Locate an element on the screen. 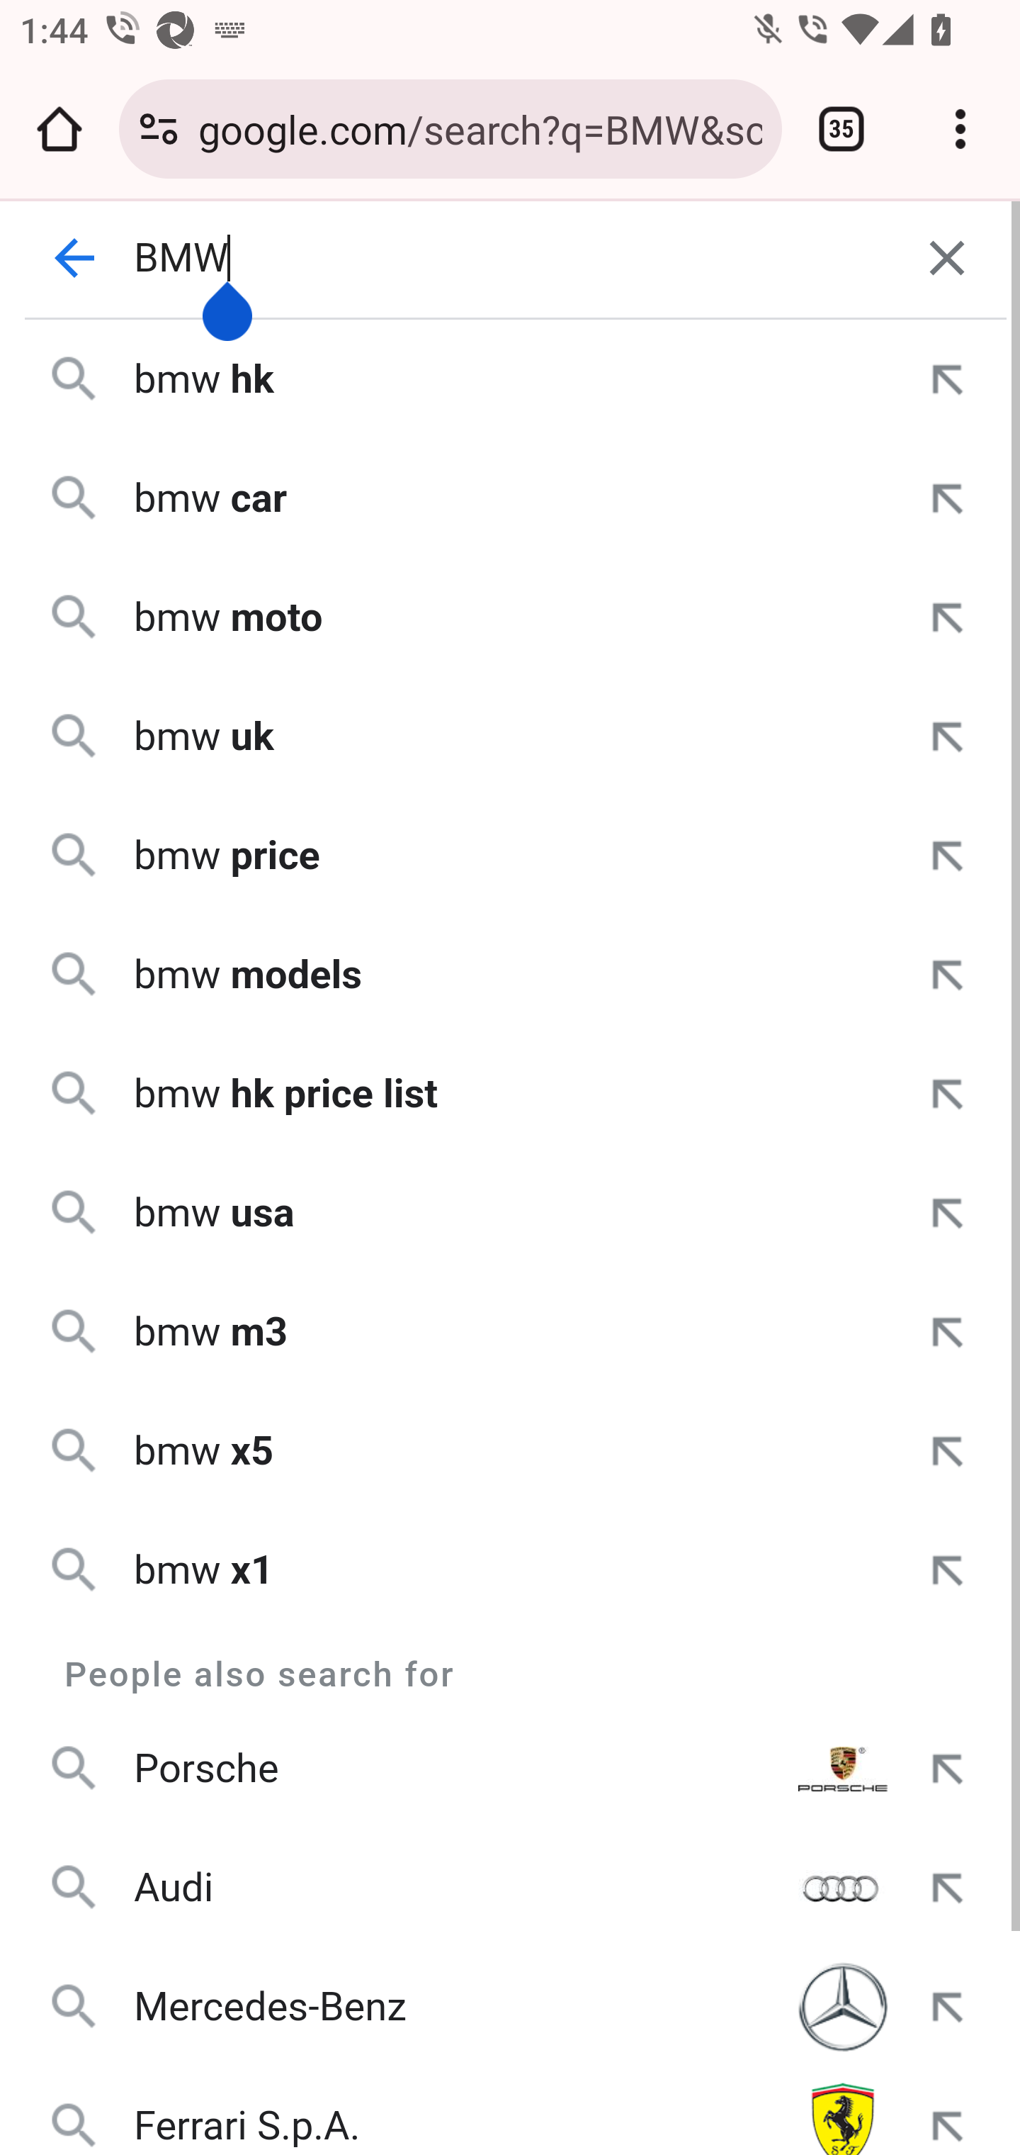  Customize and control Google Chrome is located at coordinates (960, 129).